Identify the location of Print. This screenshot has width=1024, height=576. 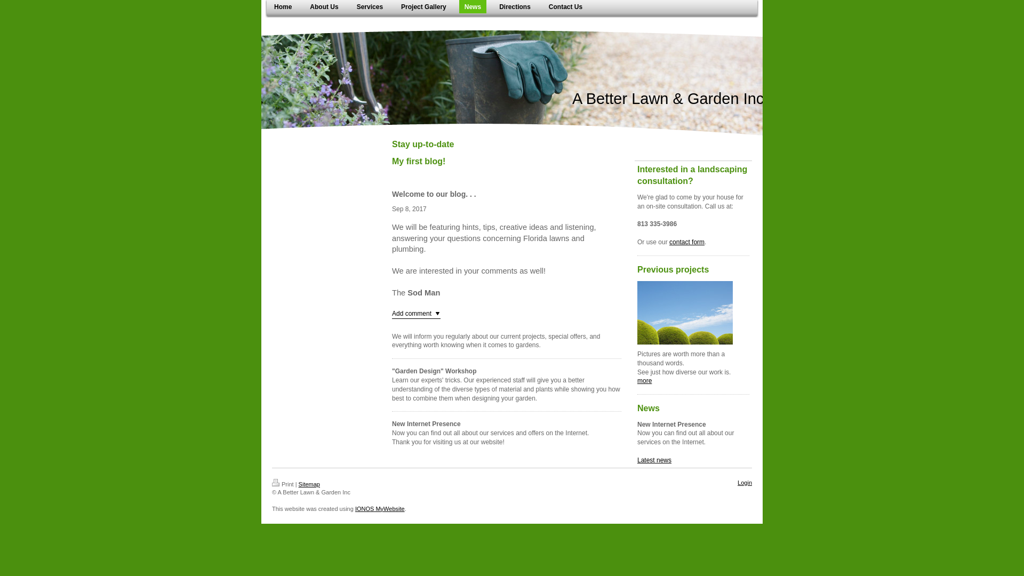
(283, 484).